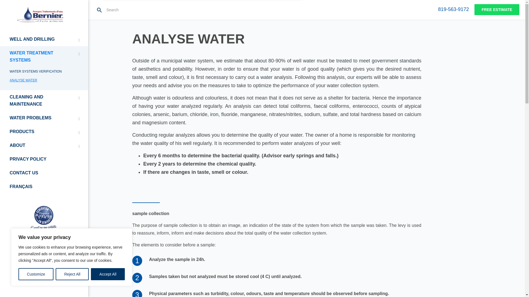 This screenshot has height=297, width=529. Describe the element at coordinates (44, 71) in the screenshot. I see `WATER SYSTEMS VERIFICATION` at that location.